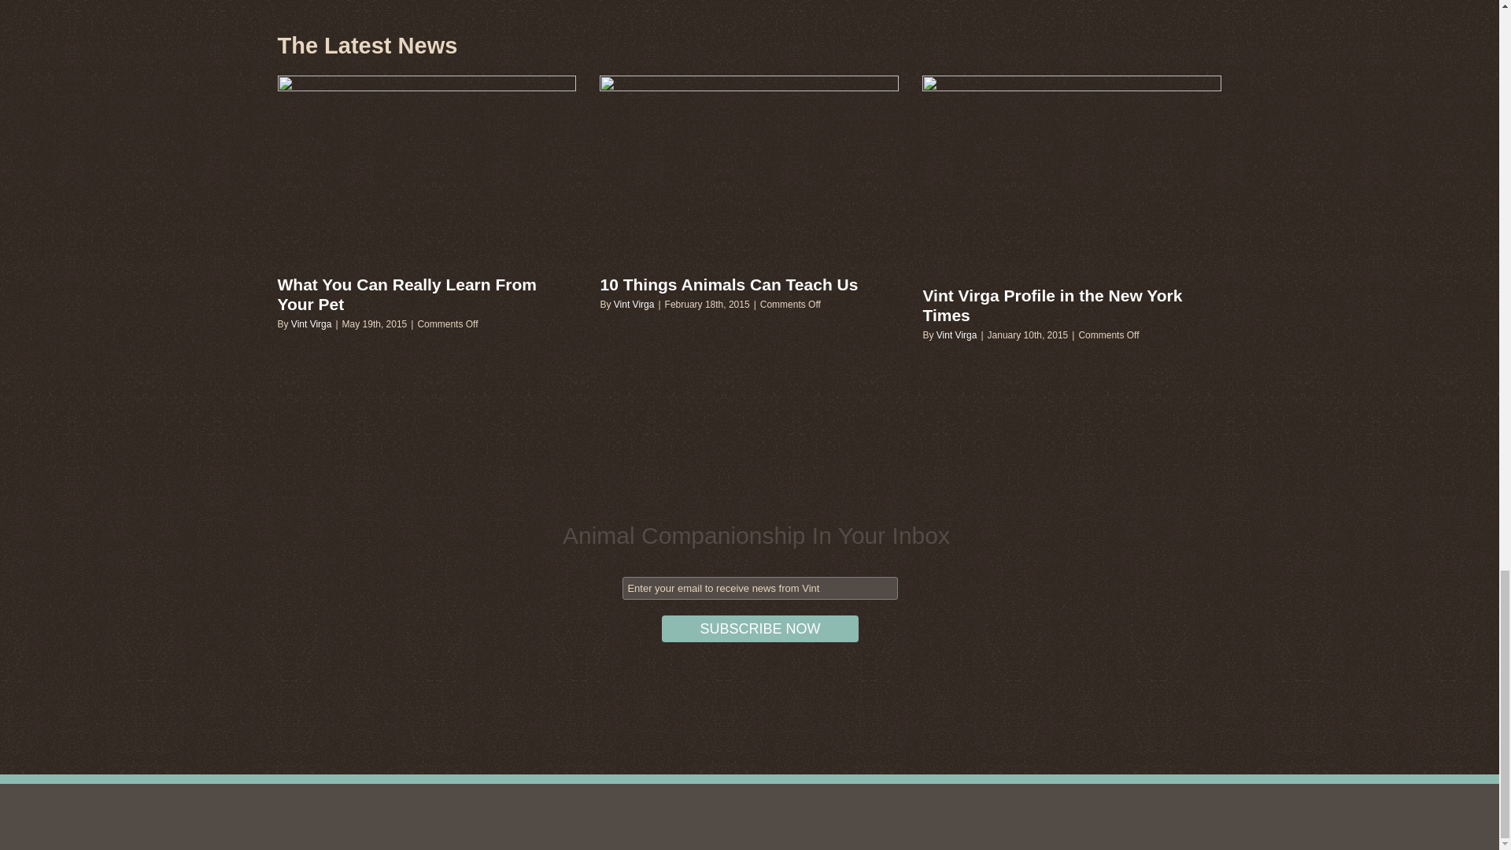 The height and width of the screenshot is (850, 1511). I want to click on Posts by Vint Virga, so click(312, 324).